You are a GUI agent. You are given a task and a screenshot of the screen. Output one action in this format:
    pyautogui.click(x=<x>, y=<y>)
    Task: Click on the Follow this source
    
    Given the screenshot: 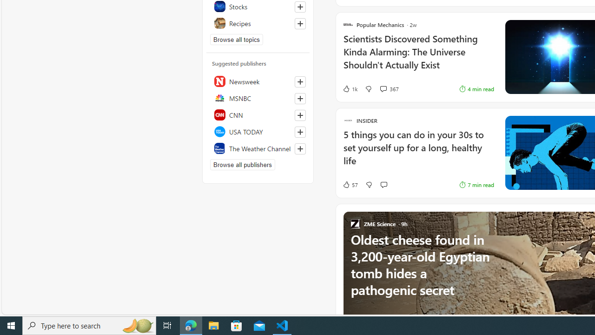 What is the action you would take?
    pyautogui.click(x=300, y=149)
    